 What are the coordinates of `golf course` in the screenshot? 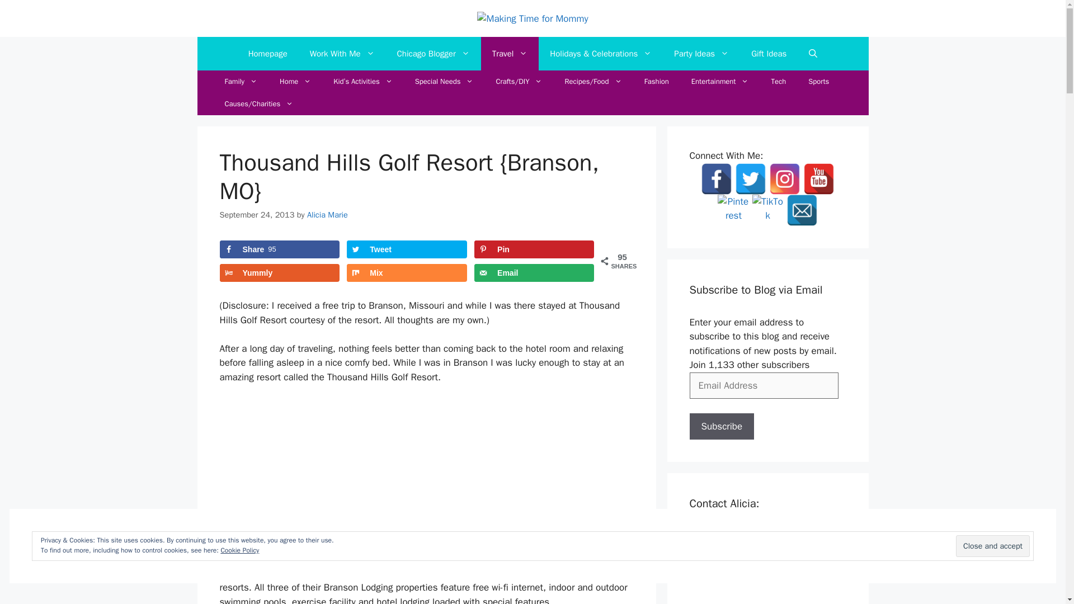 It's located at (504, 559).